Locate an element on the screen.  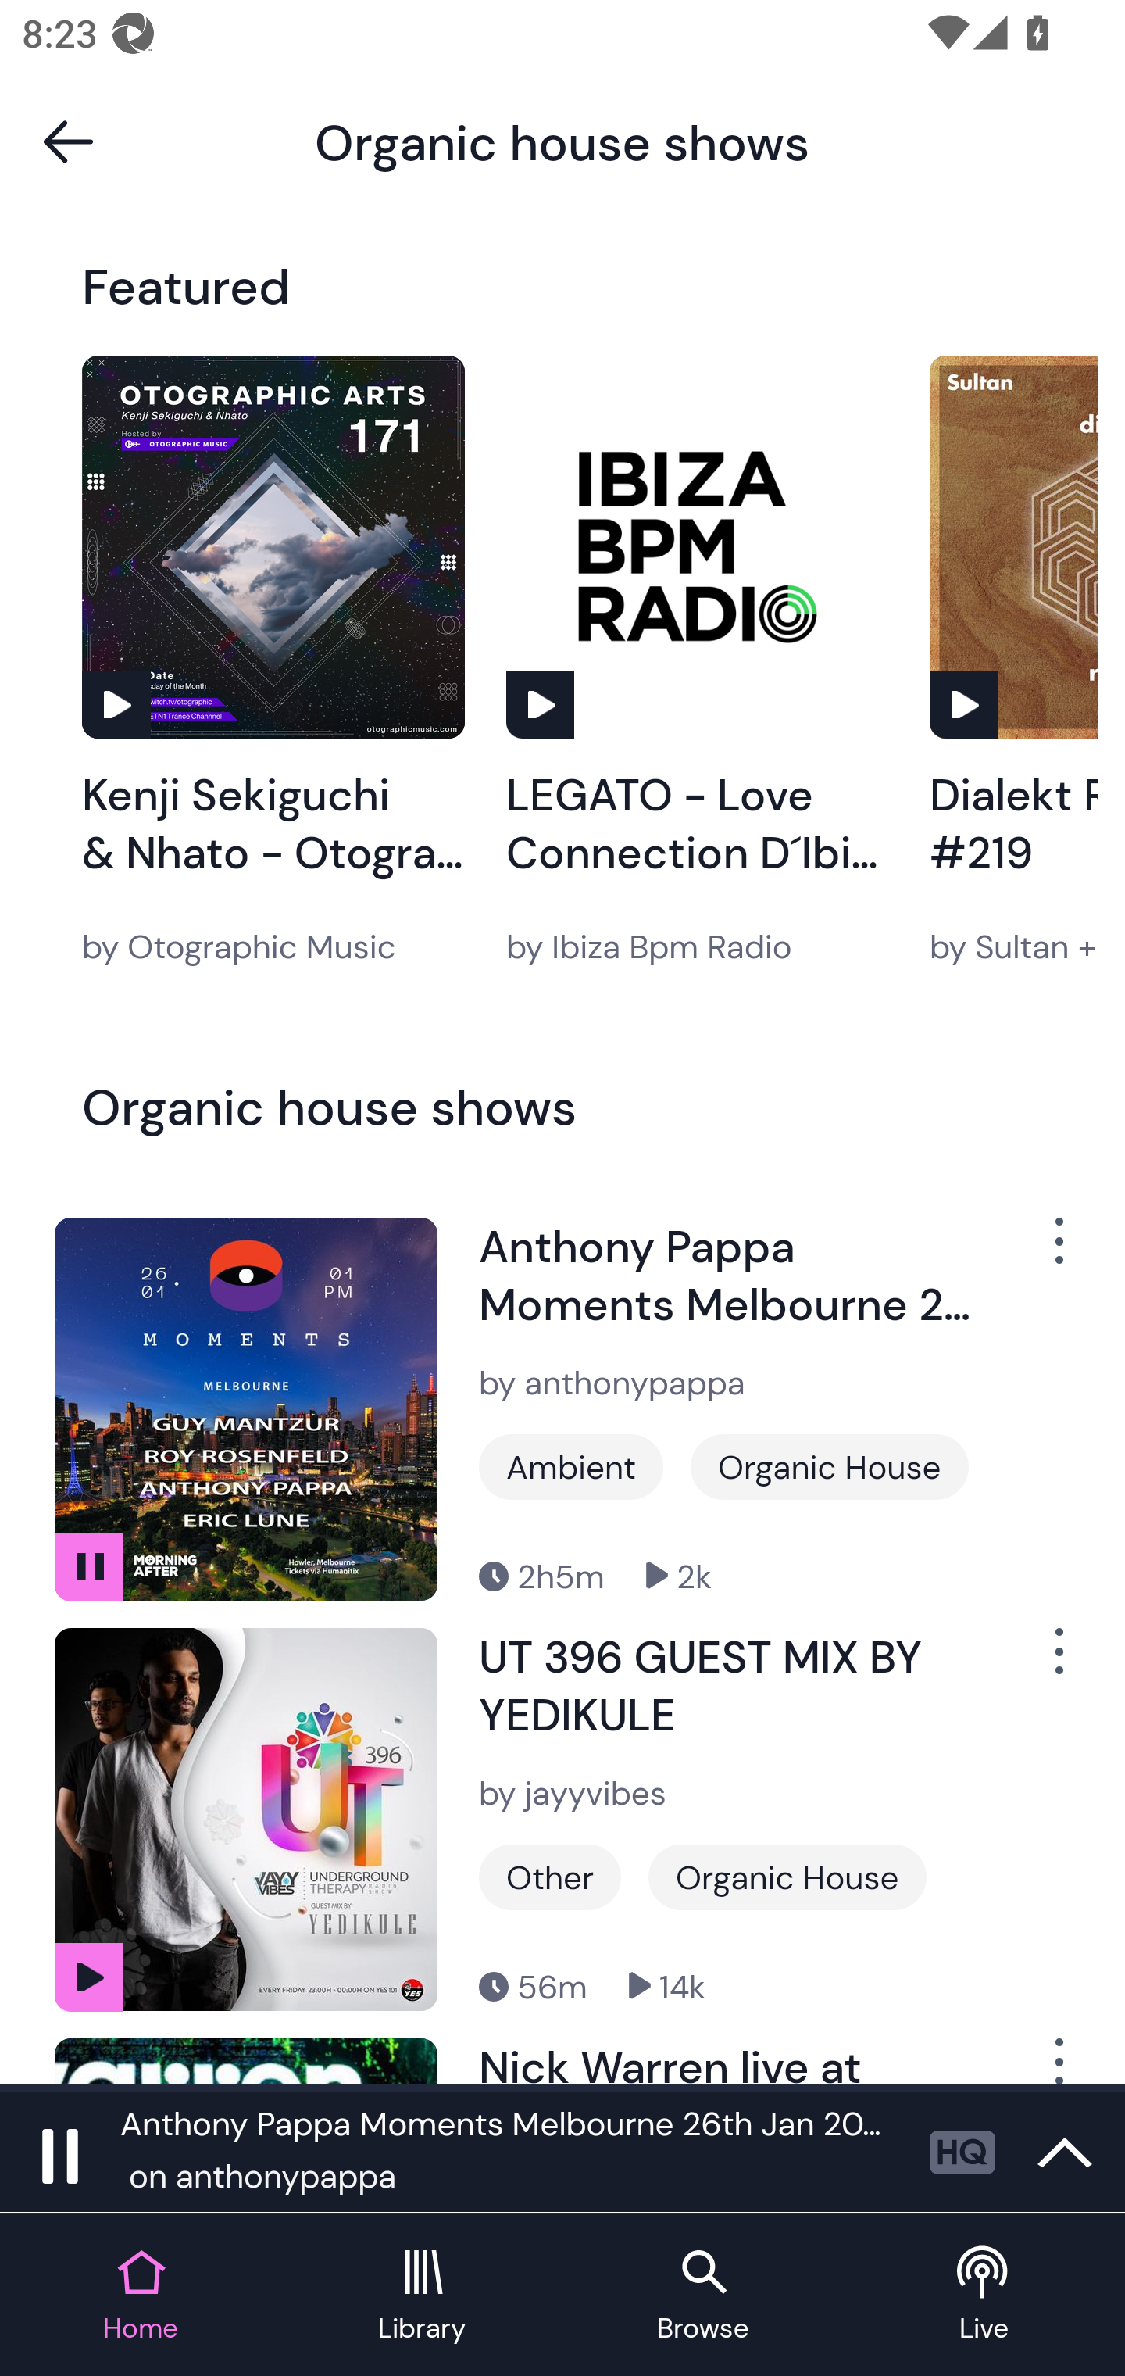
Organic House is located at coordinates (787, 1877).